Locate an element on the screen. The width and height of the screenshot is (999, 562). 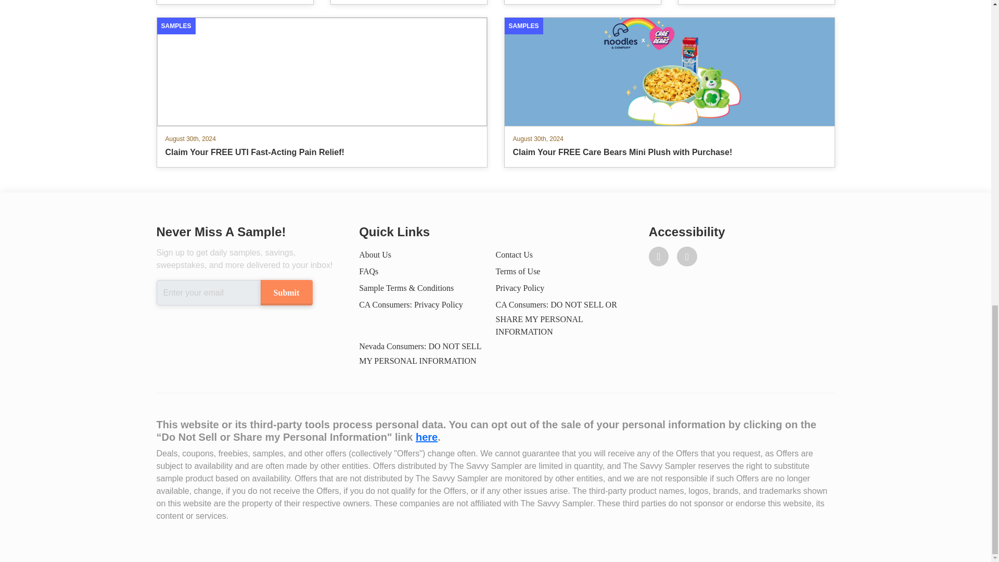
CA Consumers: Privacy Policy is located at coordinates (411, 304).